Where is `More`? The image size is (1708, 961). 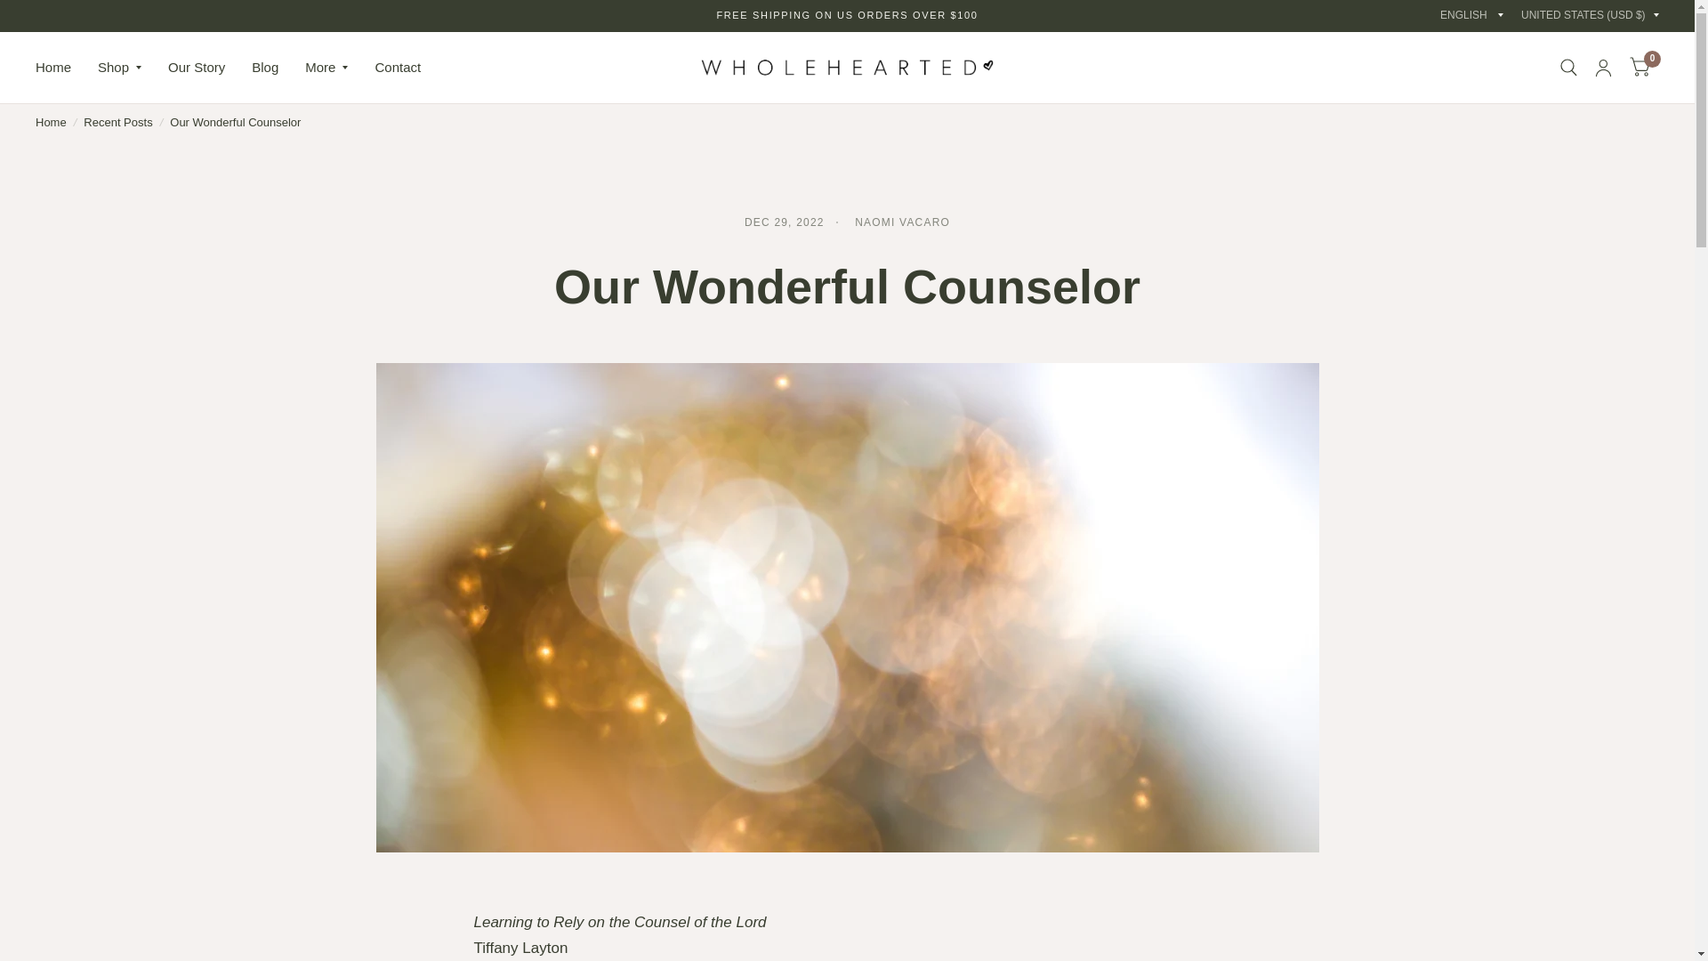 More is located at coordinates (326, 68).